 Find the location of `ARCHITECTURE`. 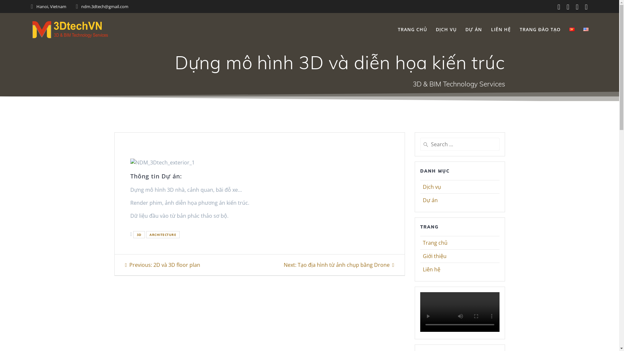

ARCHITECTURE is located at coordinates (163, 235).